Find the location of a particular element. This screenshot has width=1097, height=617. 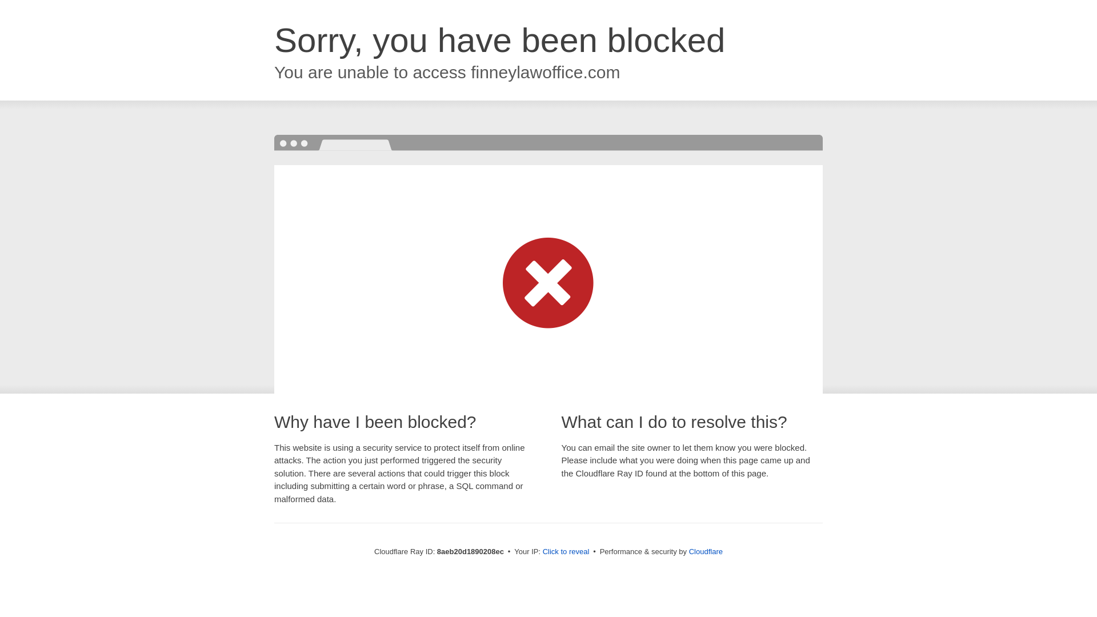

Click to reveal is located at coordinates (566, 552).